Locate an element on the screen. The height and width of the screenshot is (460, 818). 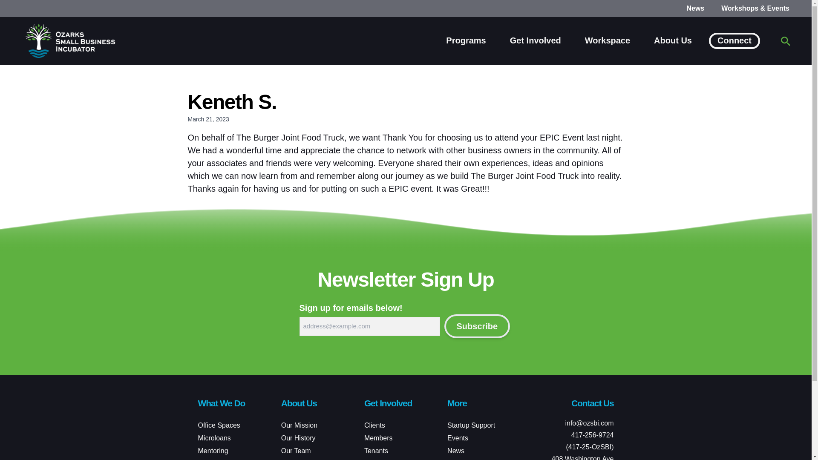
News is located at coordinates (695, 8).